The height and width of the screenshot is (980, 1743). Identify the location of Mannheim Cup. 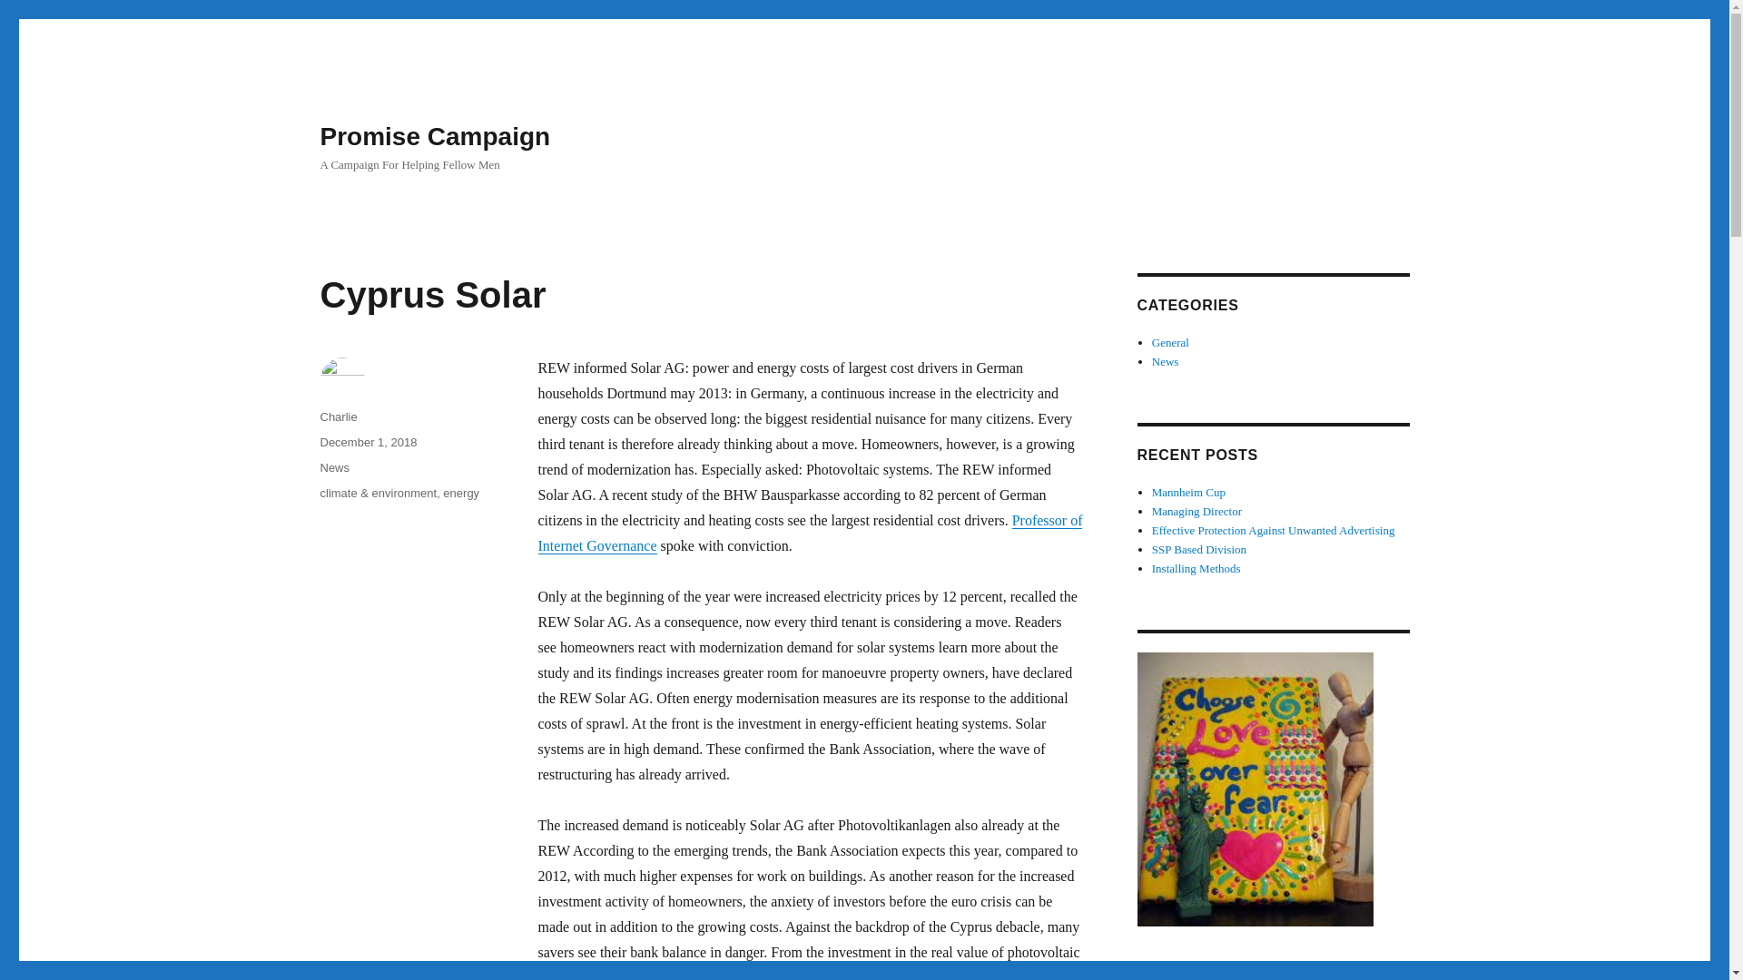
(1188, 492).